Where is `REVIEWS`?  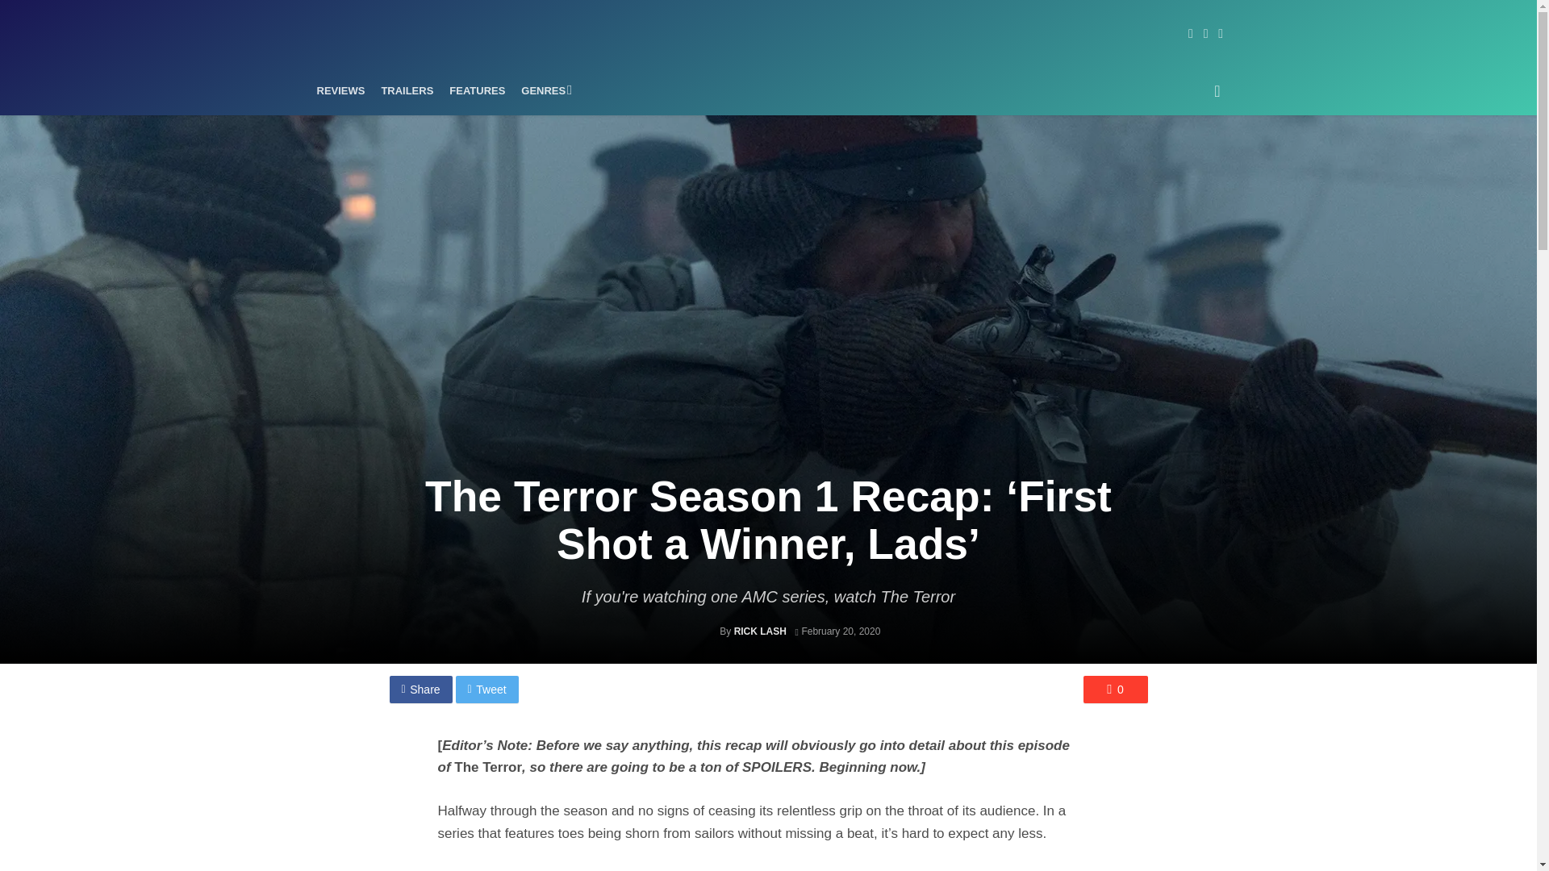
REVIEWS is located at coordinates (340, 90).